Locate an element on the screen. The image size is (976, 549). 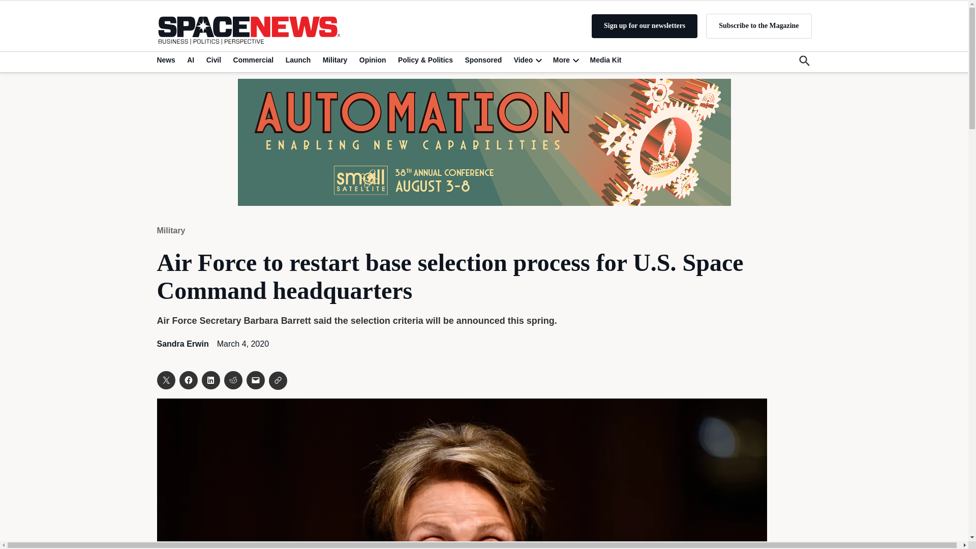
Subscribe to the Magazine is located at coordinates (758, 25).